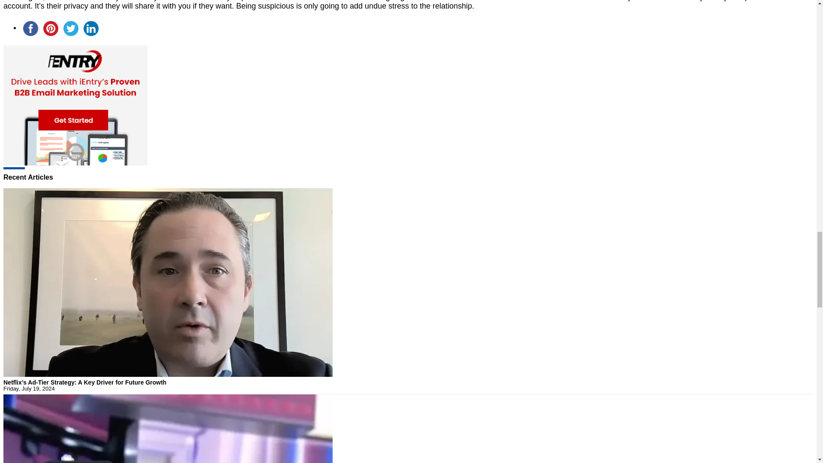 Image resolution: width=823 pixels, height=463 pixels. What do you see at coordinates (51, 28) in the screenshot?
I see `pinterest` at bounding box center [51, 28].